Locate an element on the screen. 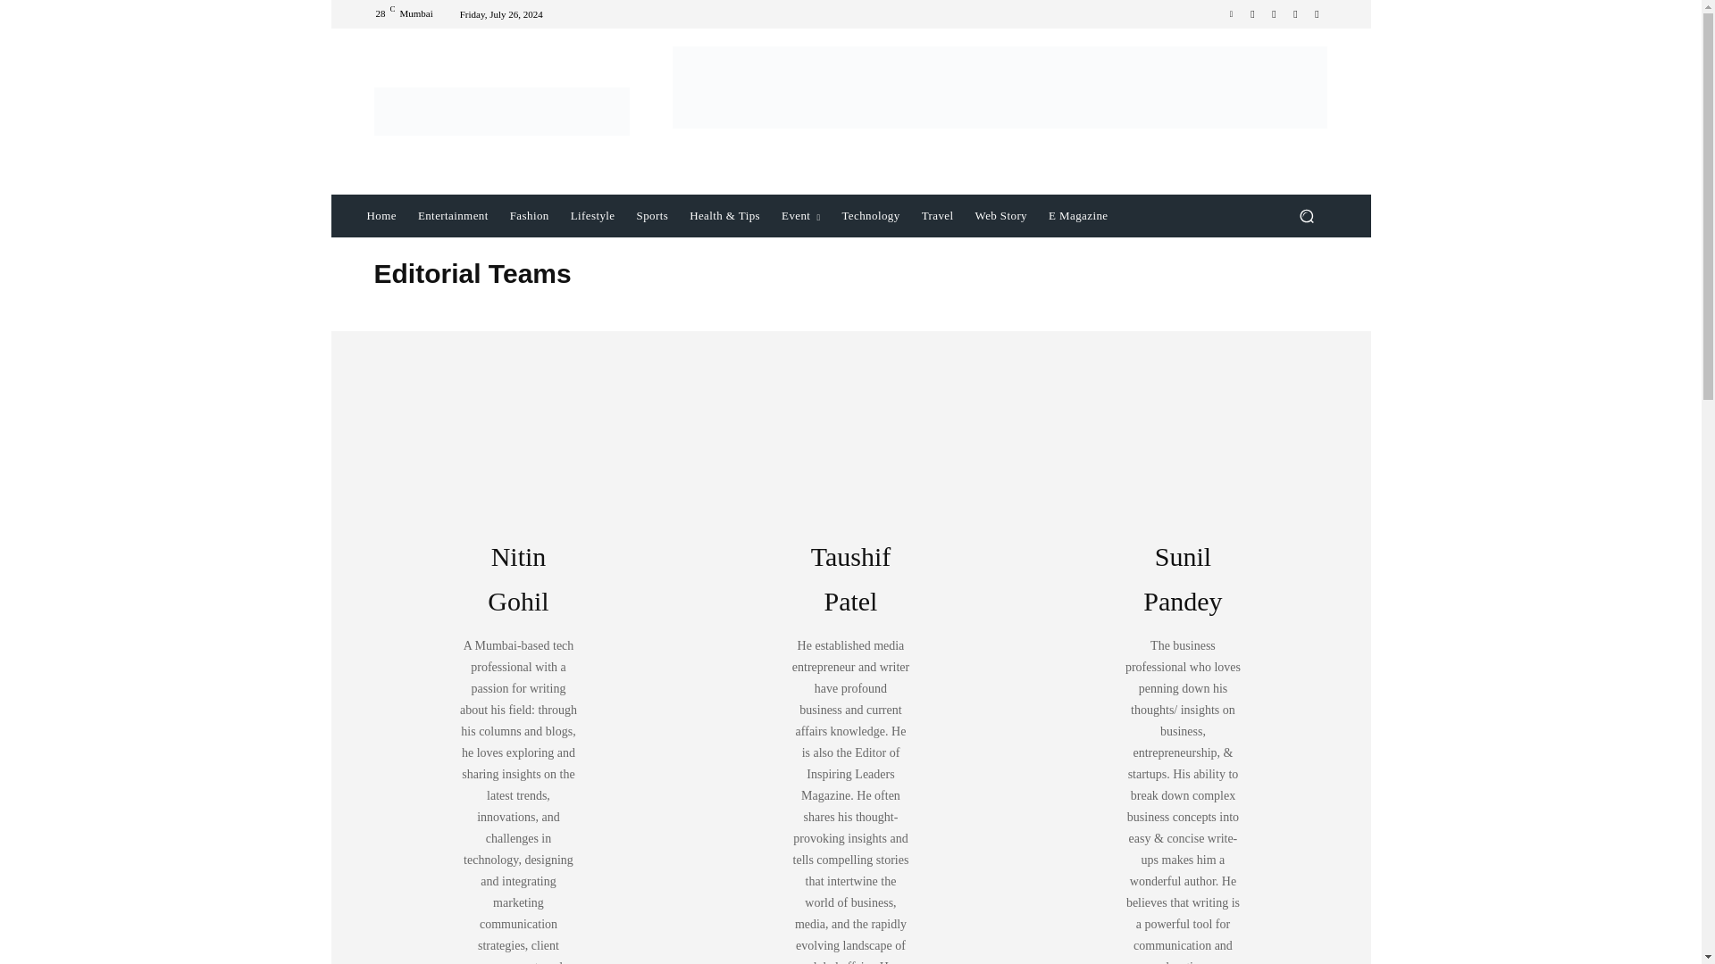 Image resolution: width=1715 pixels, height=964 pixels. Fashion is located at coordinates (529, 216).